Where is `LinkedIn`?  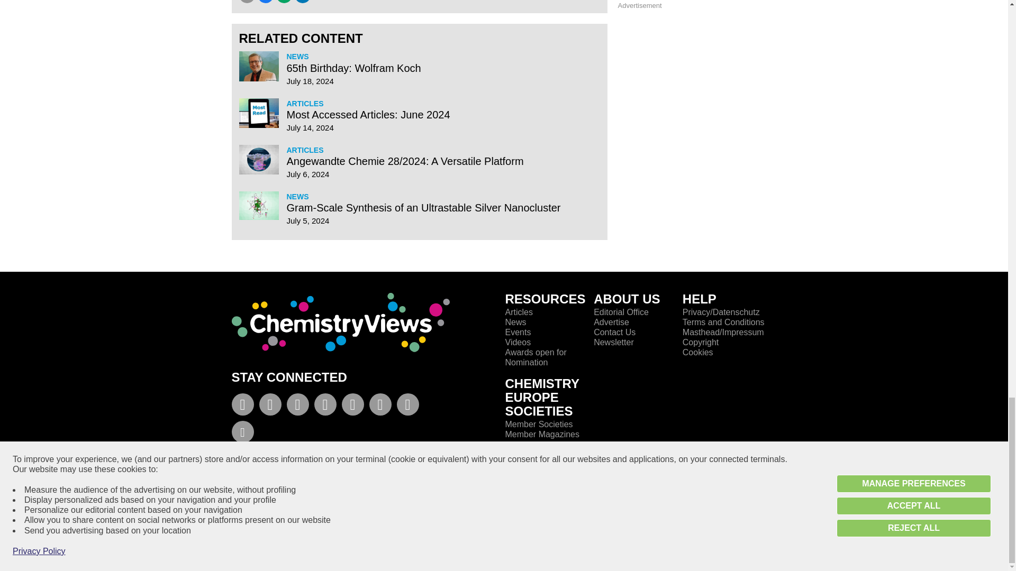
LinkedIn is located at coordinates (325, 407).